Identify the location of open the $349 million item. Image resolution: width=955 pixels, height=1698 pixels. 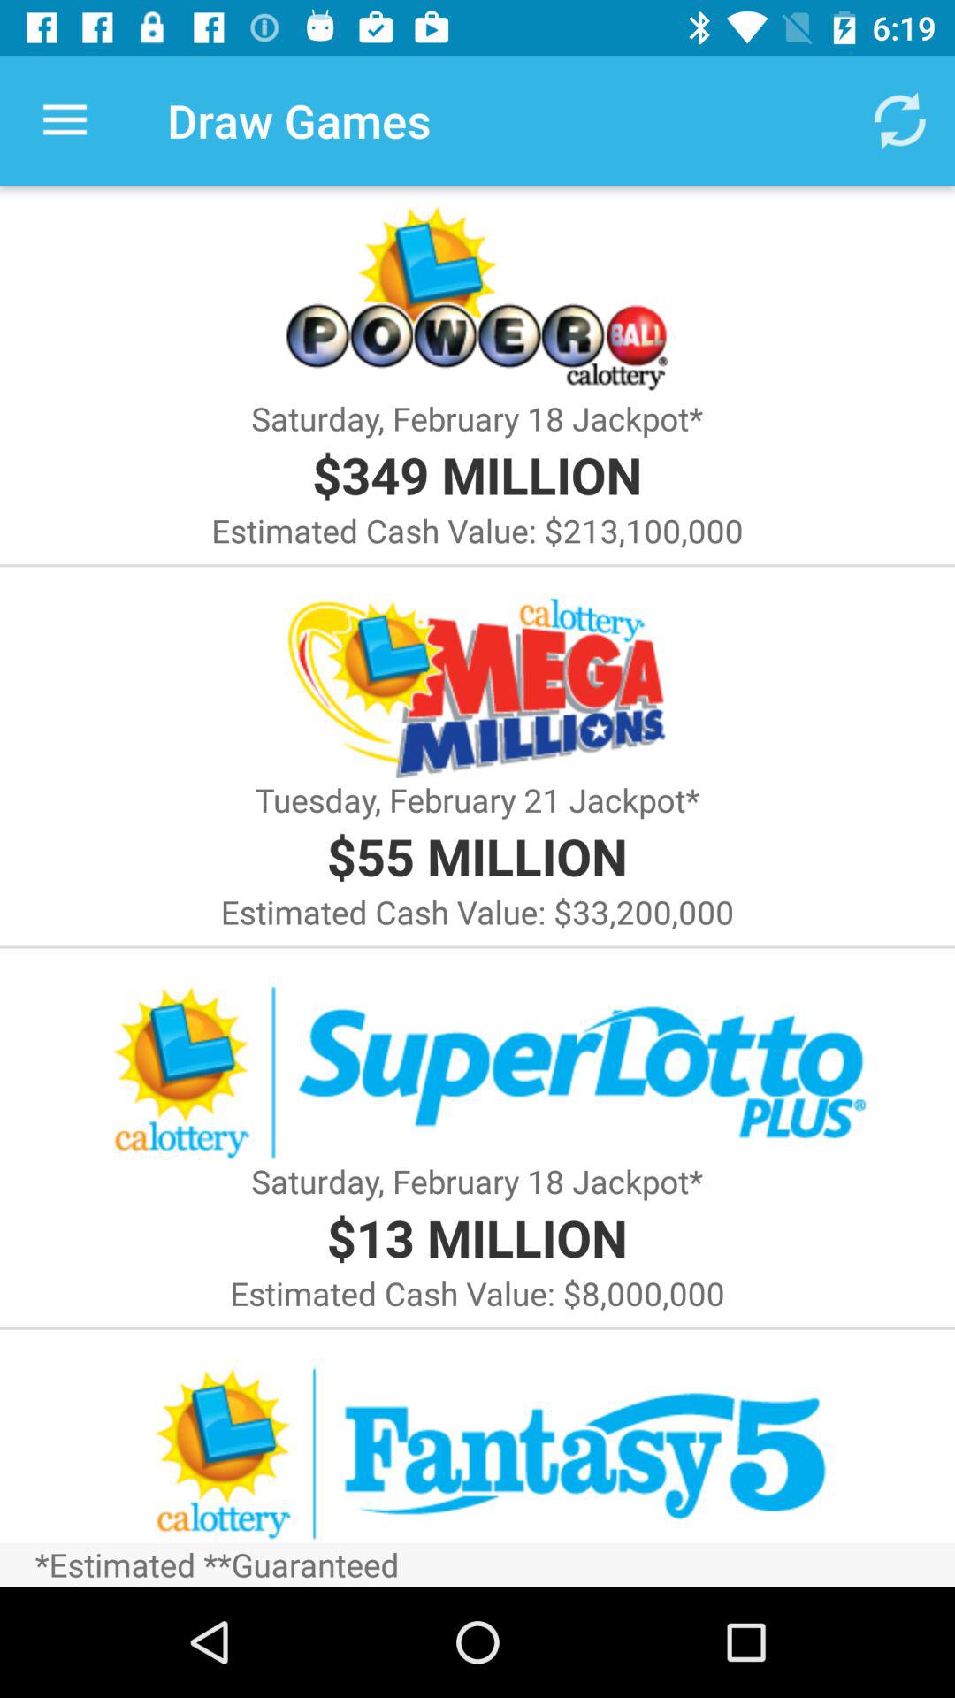
(477, 474).